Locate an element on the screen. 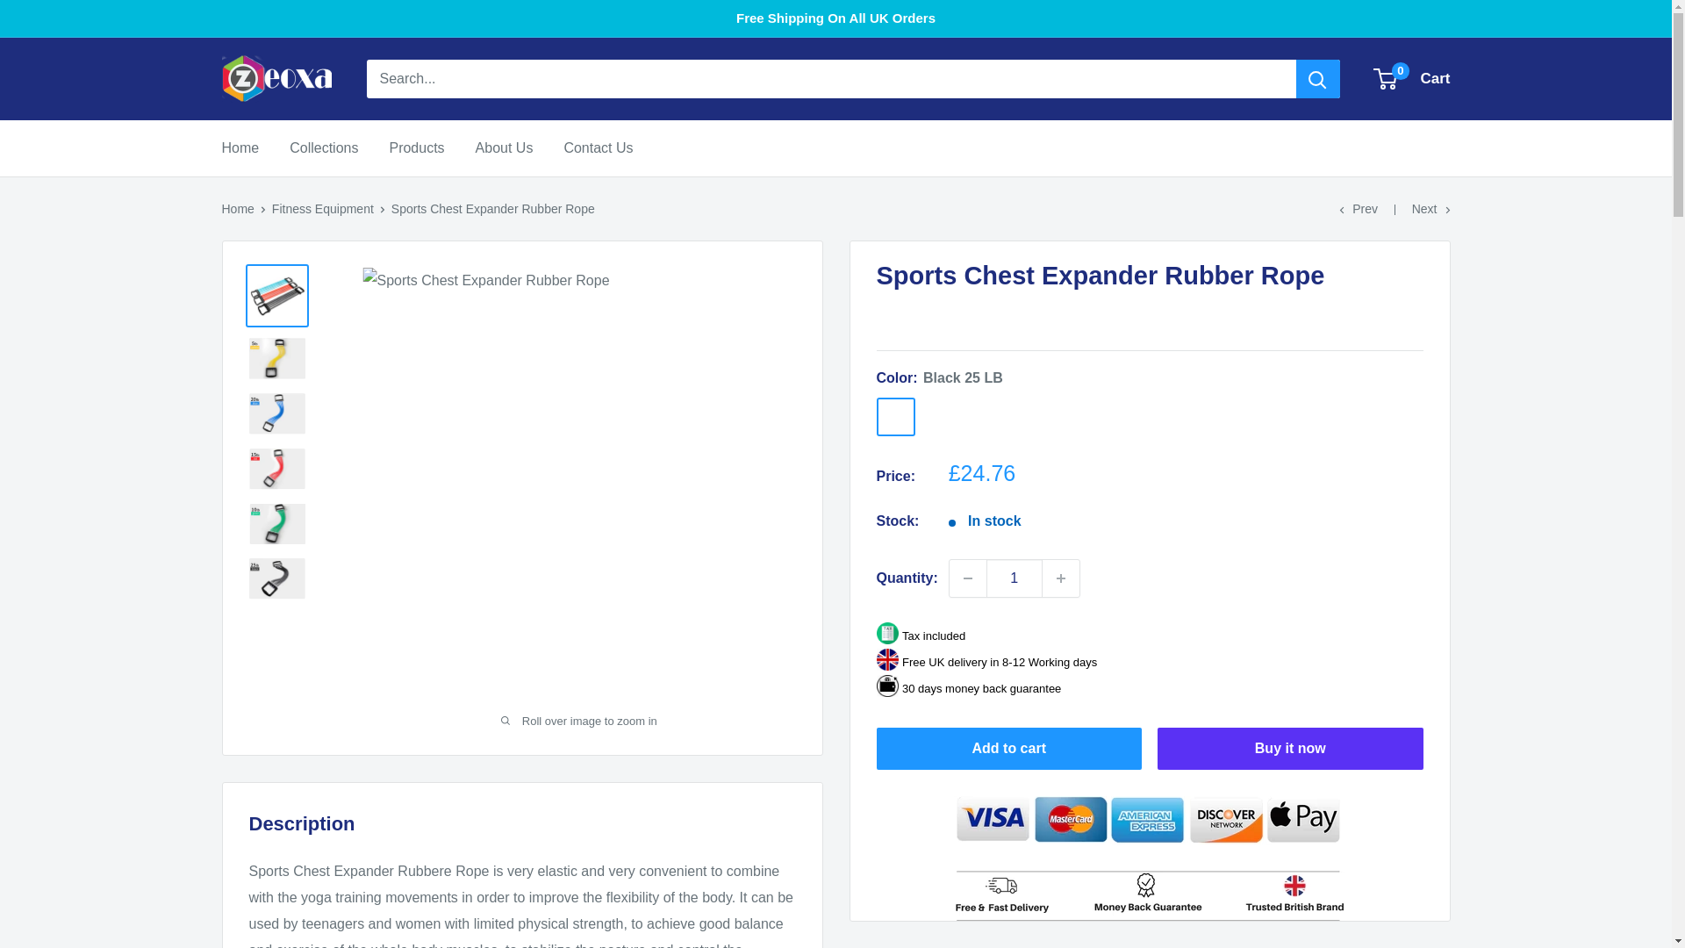 This screenshot has width=1685, height=948. Fitness Equipment is located at coordinates (941, 416).